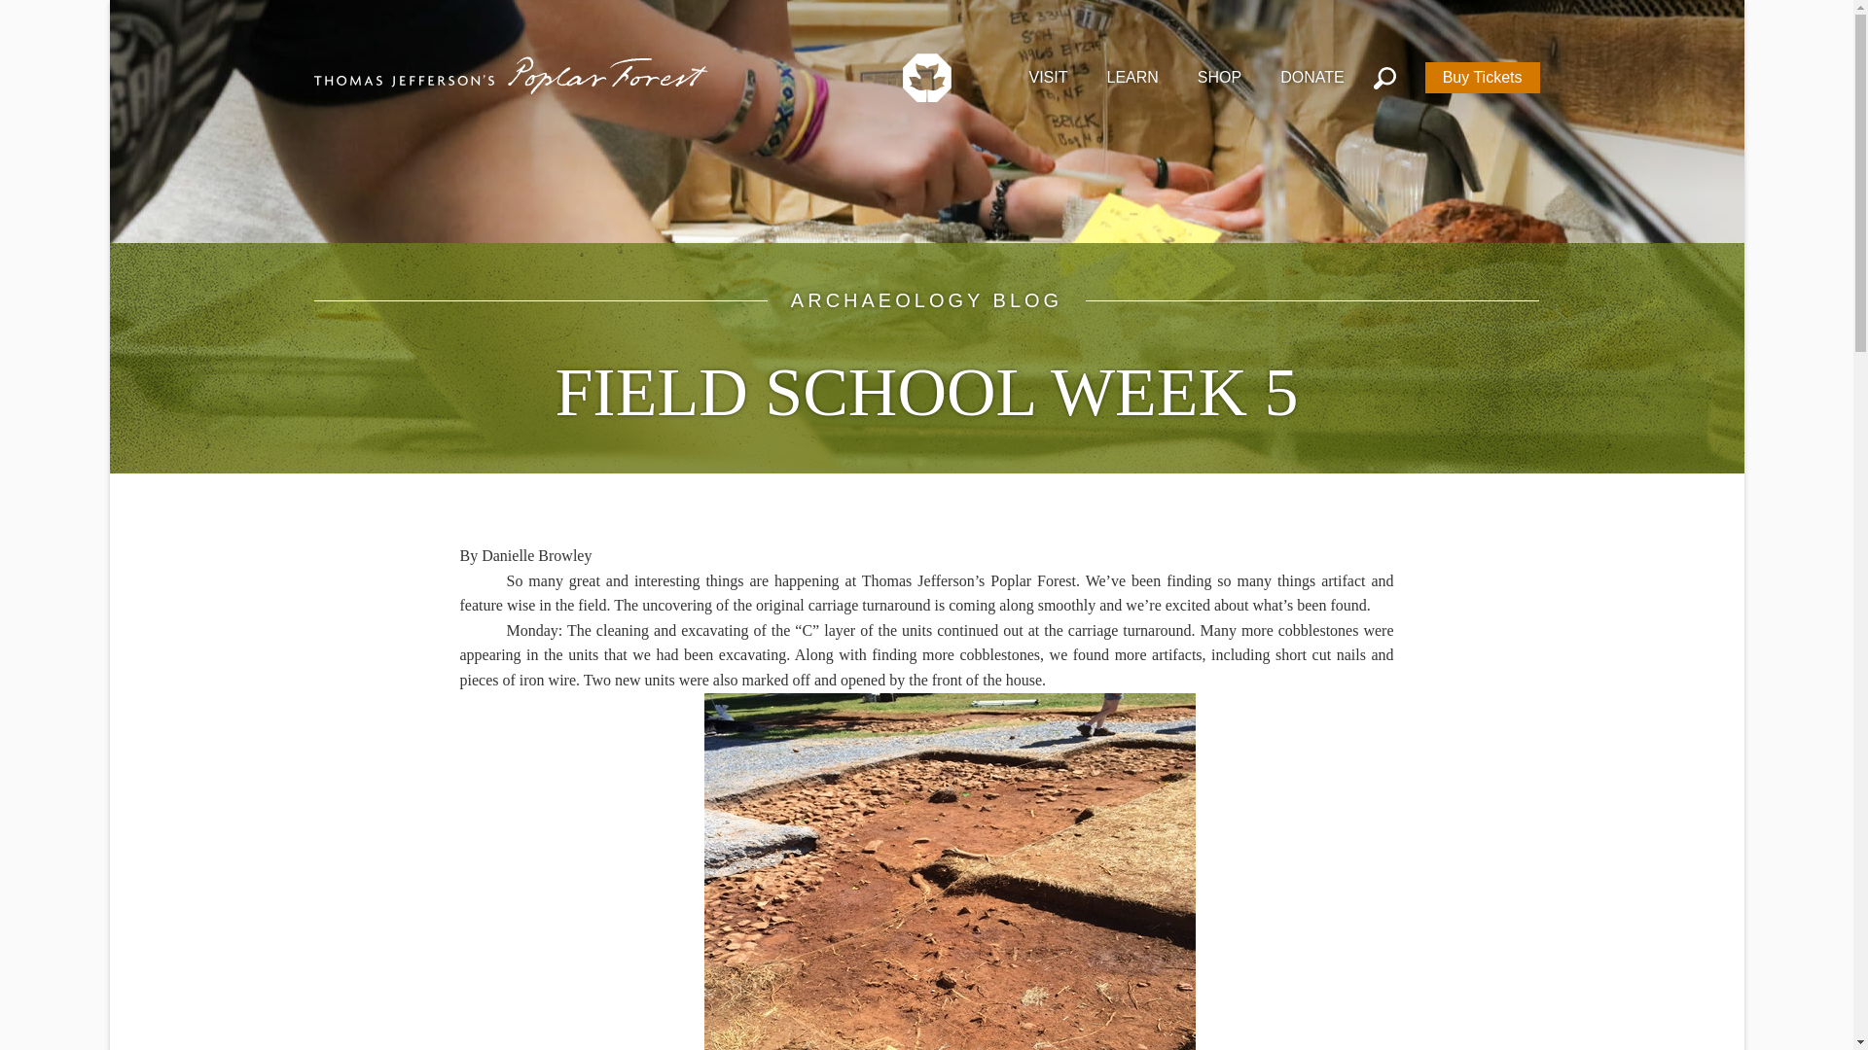  I want to click on SHOP, so click(1219, 74).